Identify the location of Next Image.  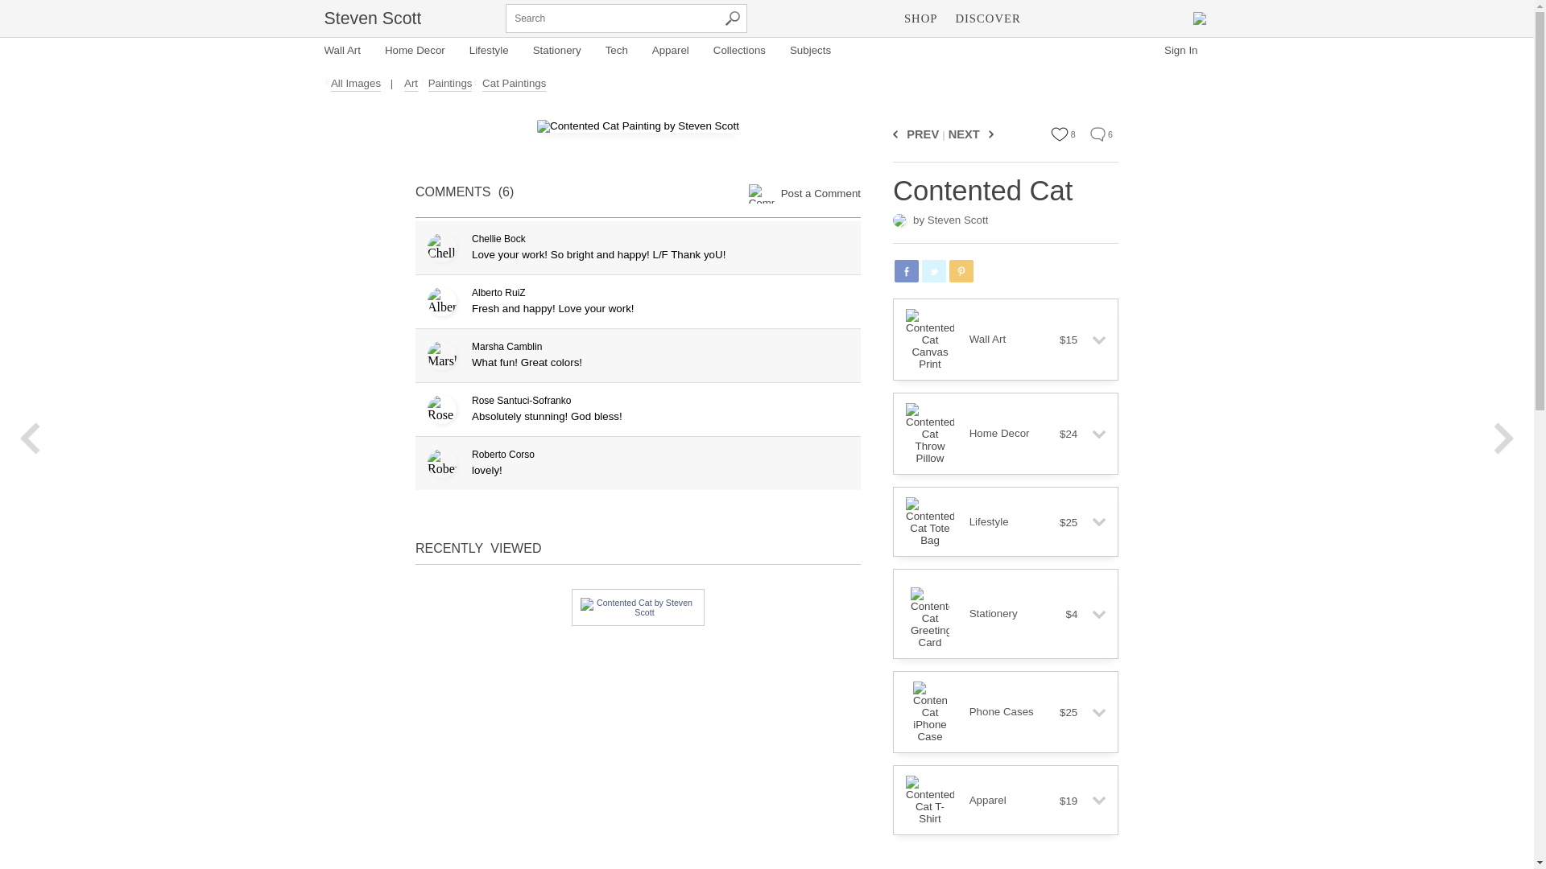
(989, 134).